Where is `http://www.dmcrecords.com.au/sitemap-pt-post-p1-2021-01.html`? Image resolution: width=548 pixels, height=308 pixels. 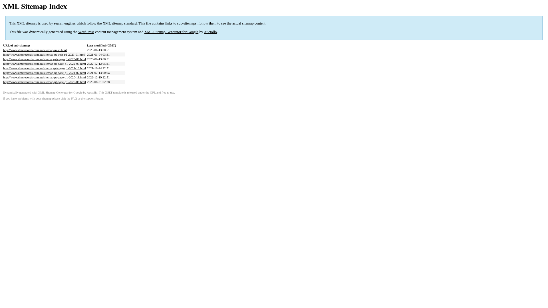
http://www.dmcrecords.com.au/sitemap-pt-post-p1-2021-01.html is located at coordinates (44, 54).